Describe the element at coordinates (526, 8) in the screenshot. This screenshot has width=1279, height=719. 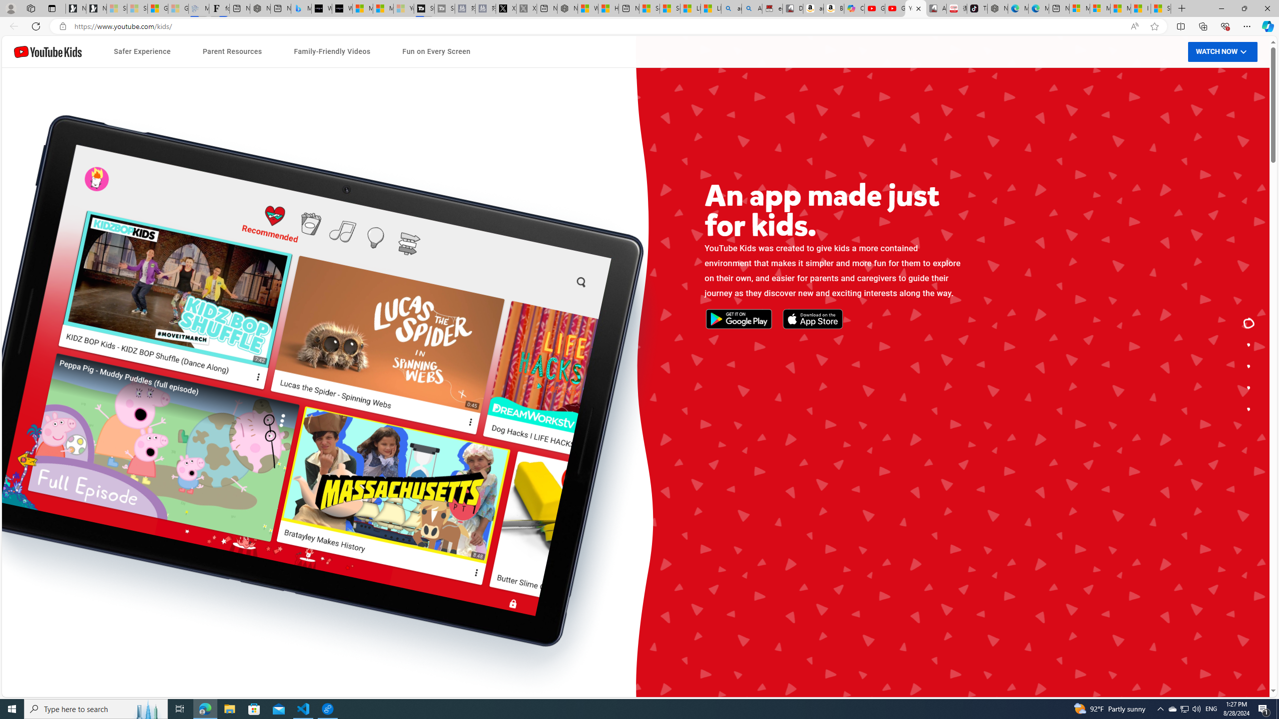
I see `X - Sleeping` at that location.